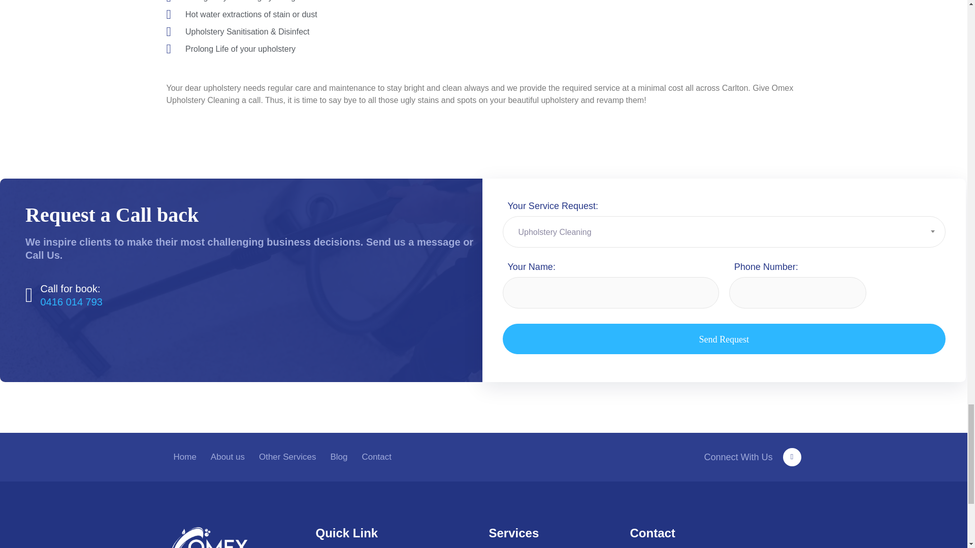  Describe the element at coordinates (377, 457) in the screenshot. I see `Contact` at that location.